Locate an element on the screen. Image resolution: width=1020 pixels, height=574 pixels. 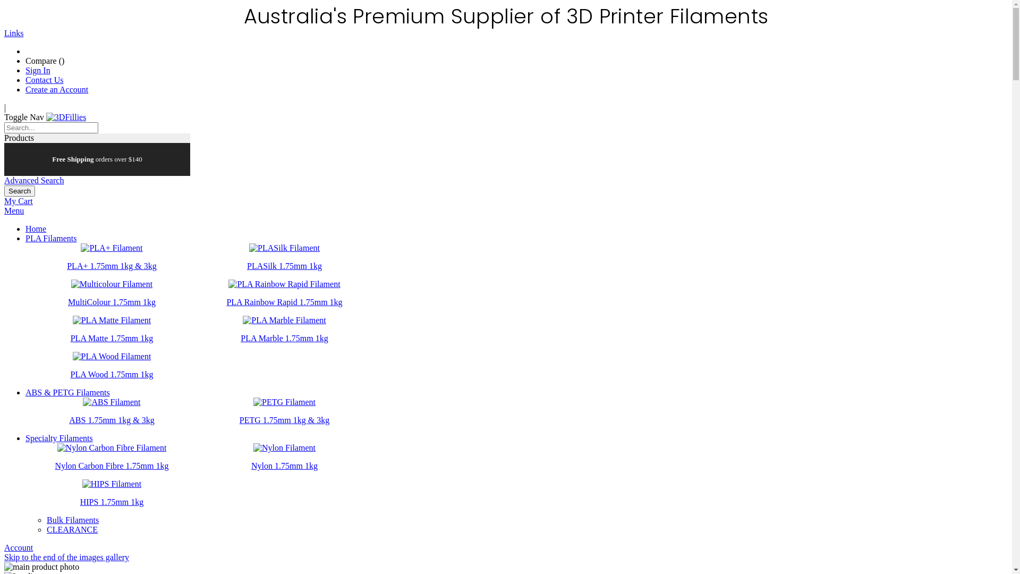
Menu is located at coordinates (14, 210).